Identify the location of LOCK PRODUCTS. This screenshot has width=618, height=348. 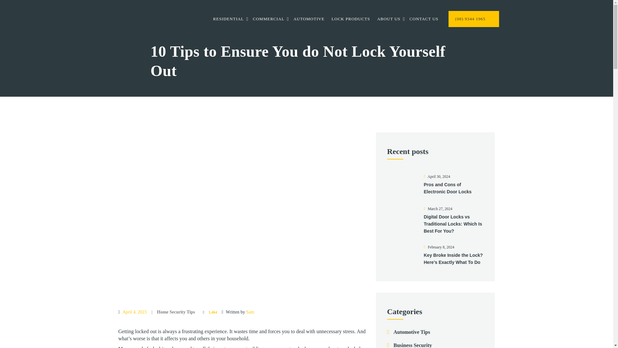
(351, 20).